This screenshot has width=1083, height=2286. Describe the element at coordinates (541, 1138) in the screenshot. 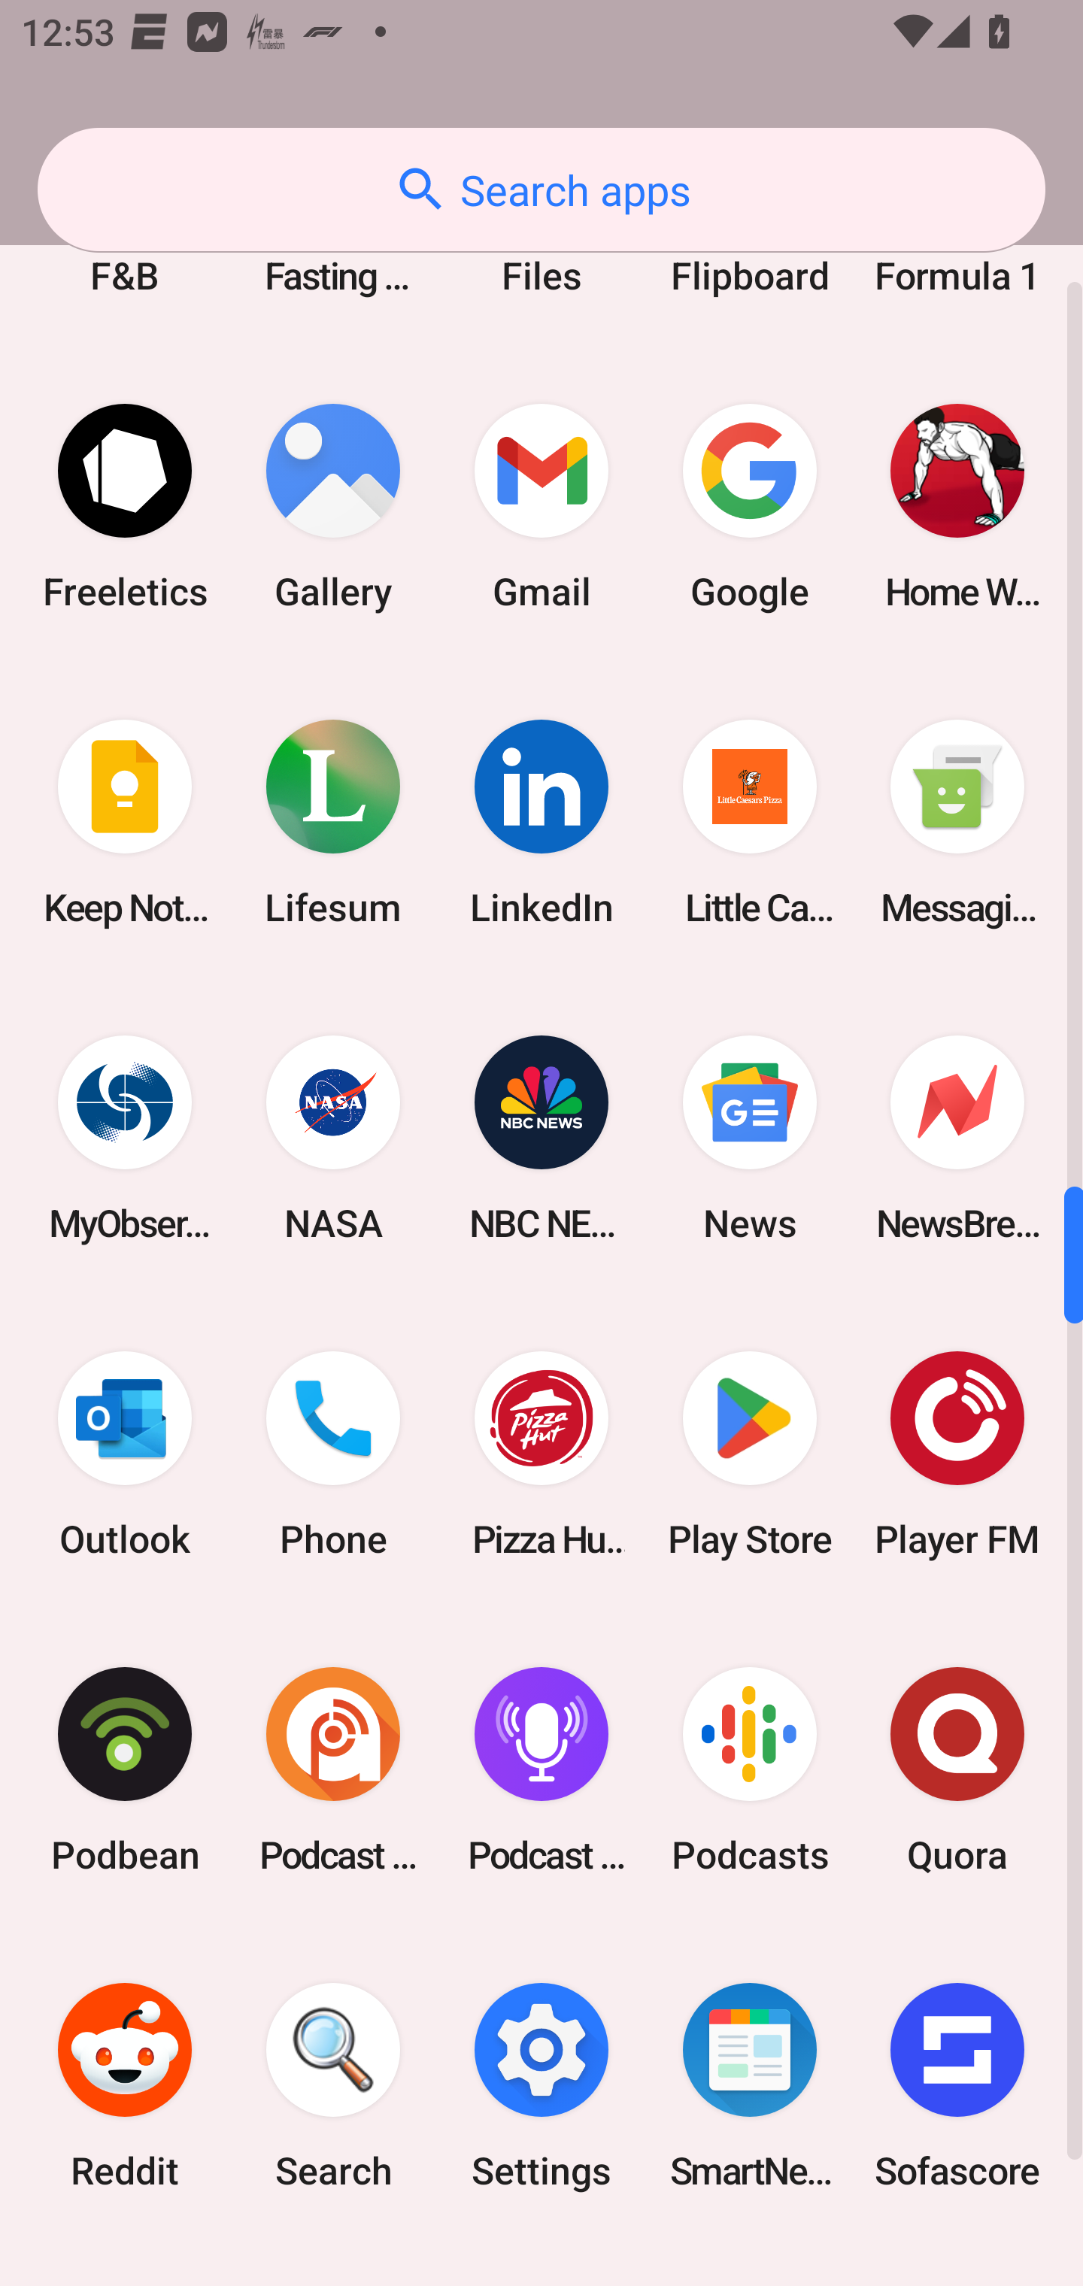

I see `NBC NEWS` at that location.